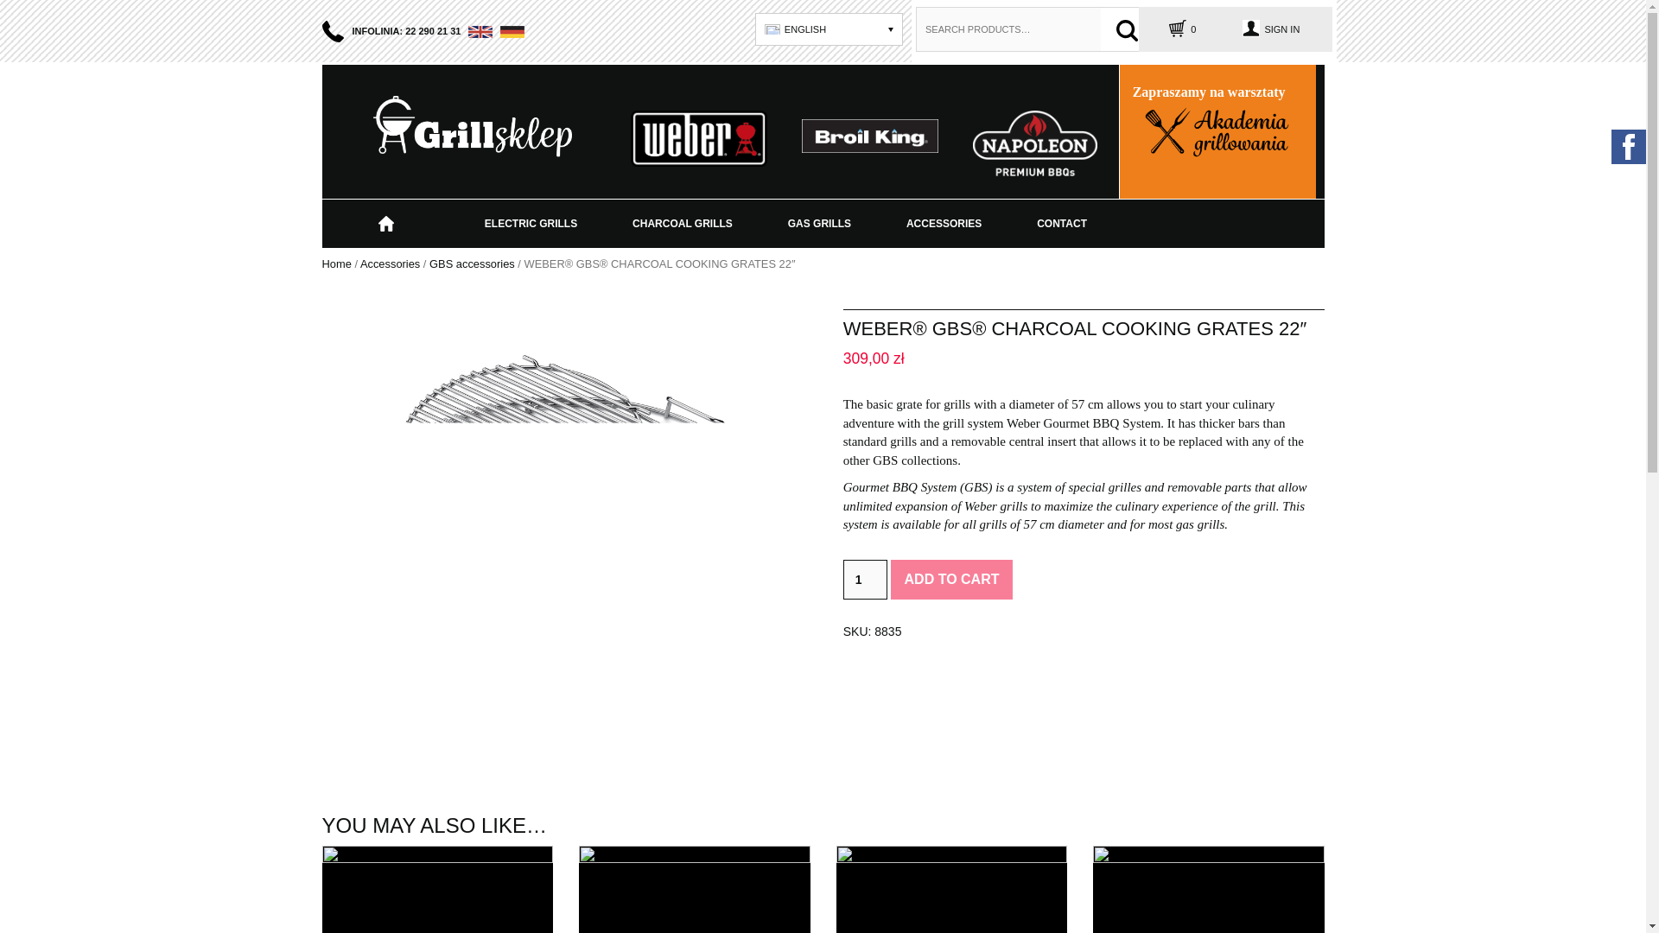  I want to click on Accessories, so click(389, 264).